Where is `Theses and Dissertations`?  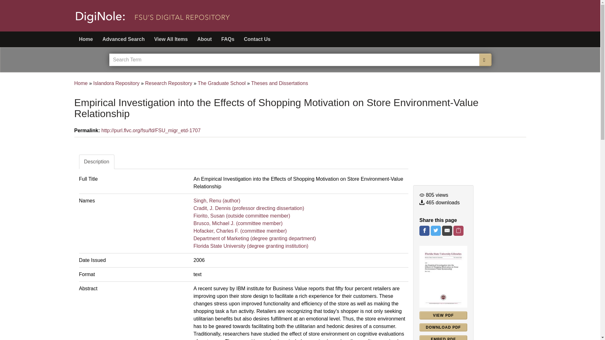 Theses and Dissertations is located at coordinates (279, 83).